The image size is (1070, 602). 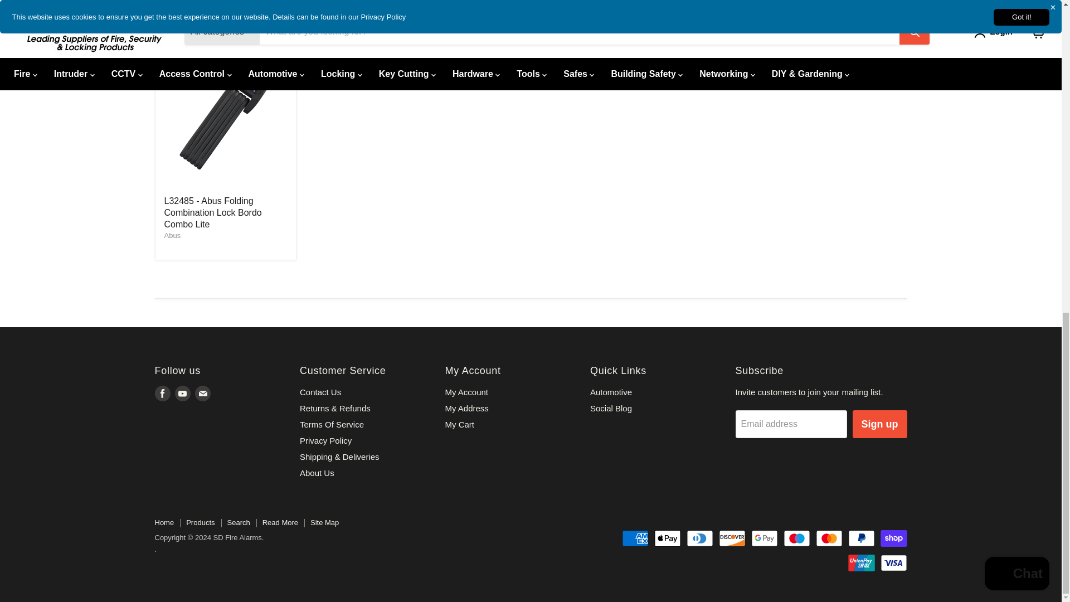 I want to click on Abus, so click(x=172, y=235).